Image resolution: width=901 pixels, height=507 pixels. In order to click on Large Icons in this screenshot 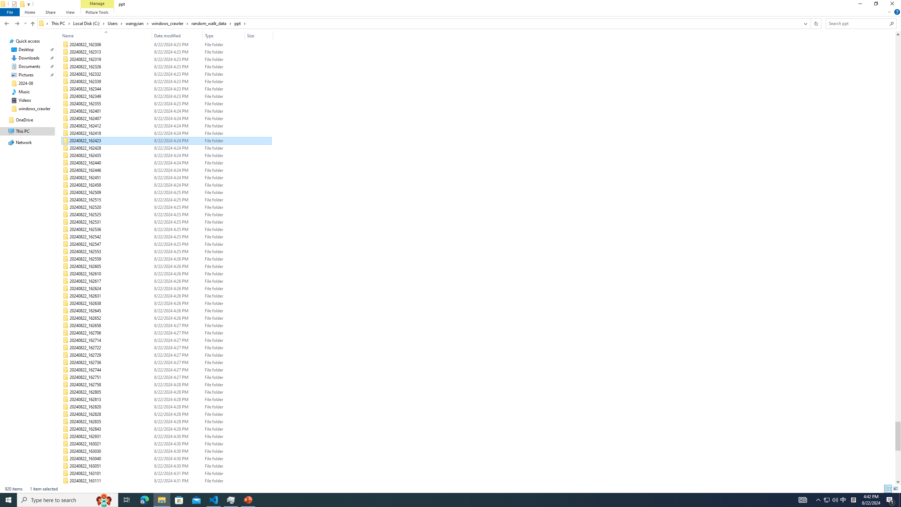, I will do `click(895, 489)`.